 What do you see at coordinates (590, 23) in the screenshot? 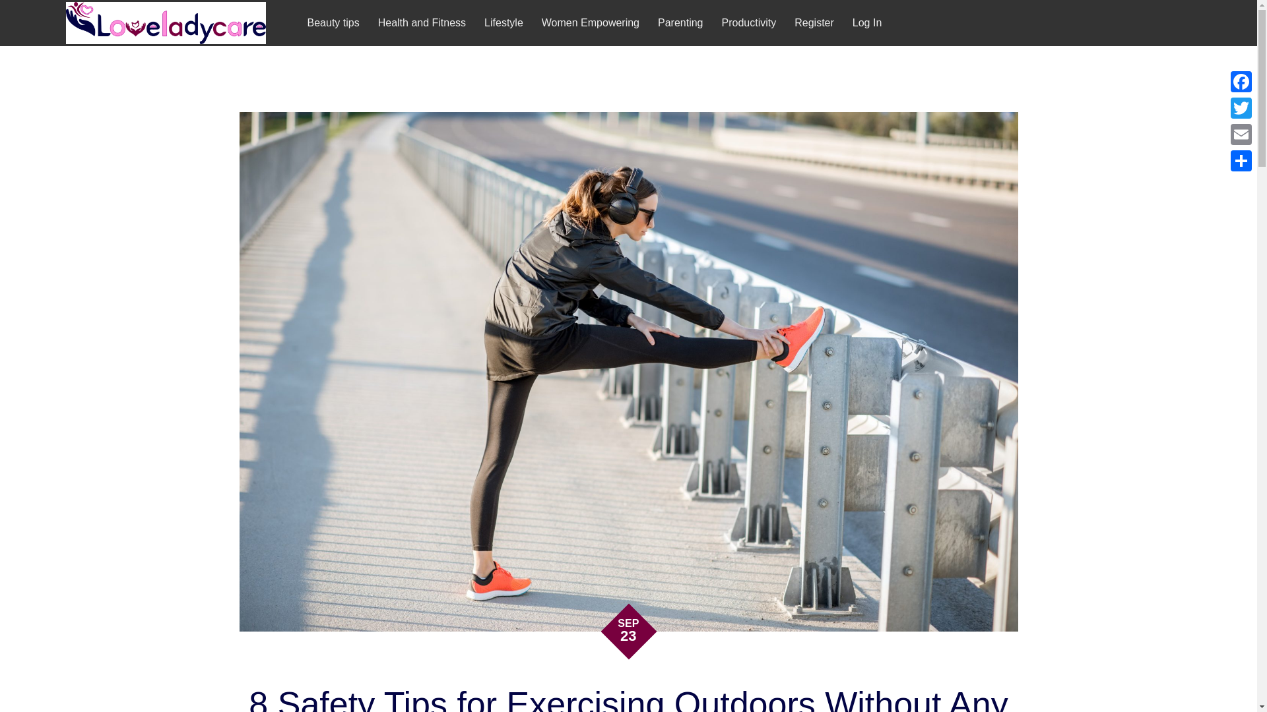
I see `Women Empowering` at bounding box center [590, 23].